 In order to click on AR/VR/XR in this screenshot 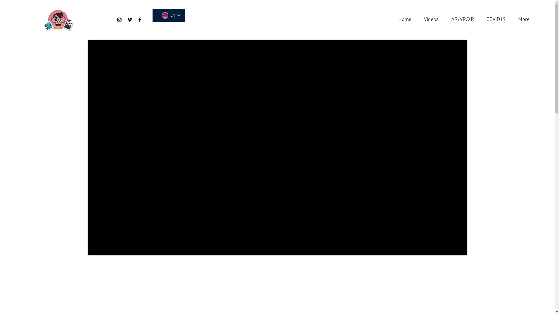, I will do `click(461, 20)`.